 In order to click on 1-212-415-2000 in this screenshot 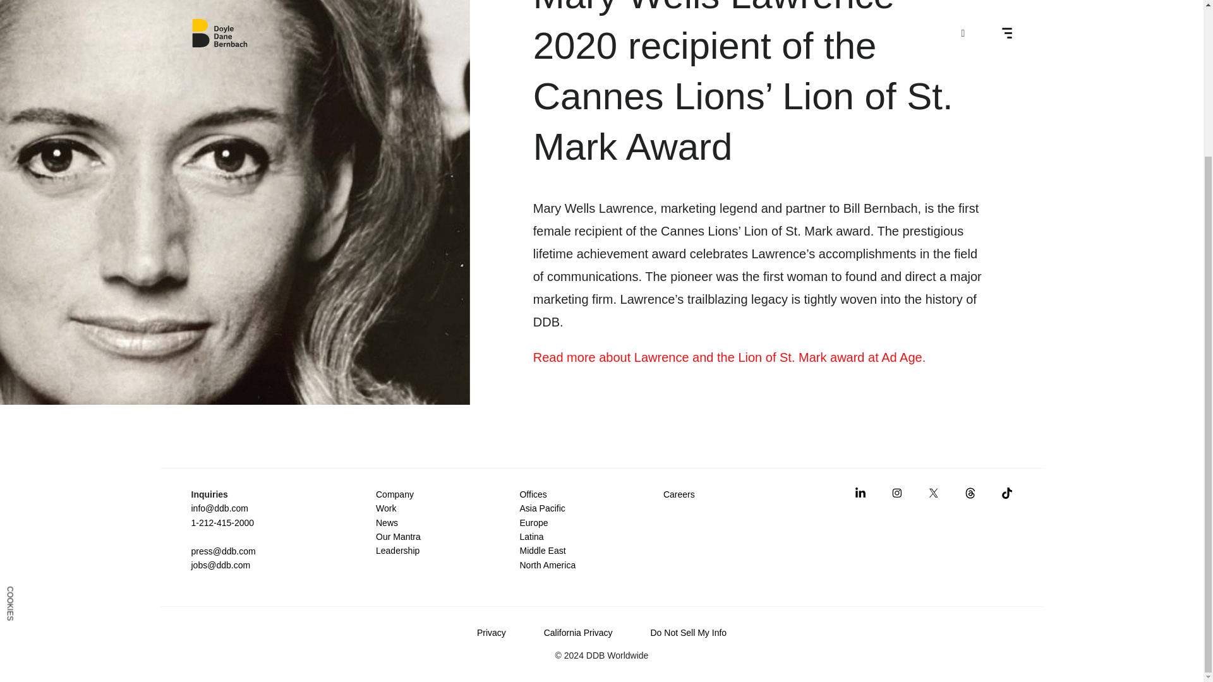, I will do `click(222, 522)`.